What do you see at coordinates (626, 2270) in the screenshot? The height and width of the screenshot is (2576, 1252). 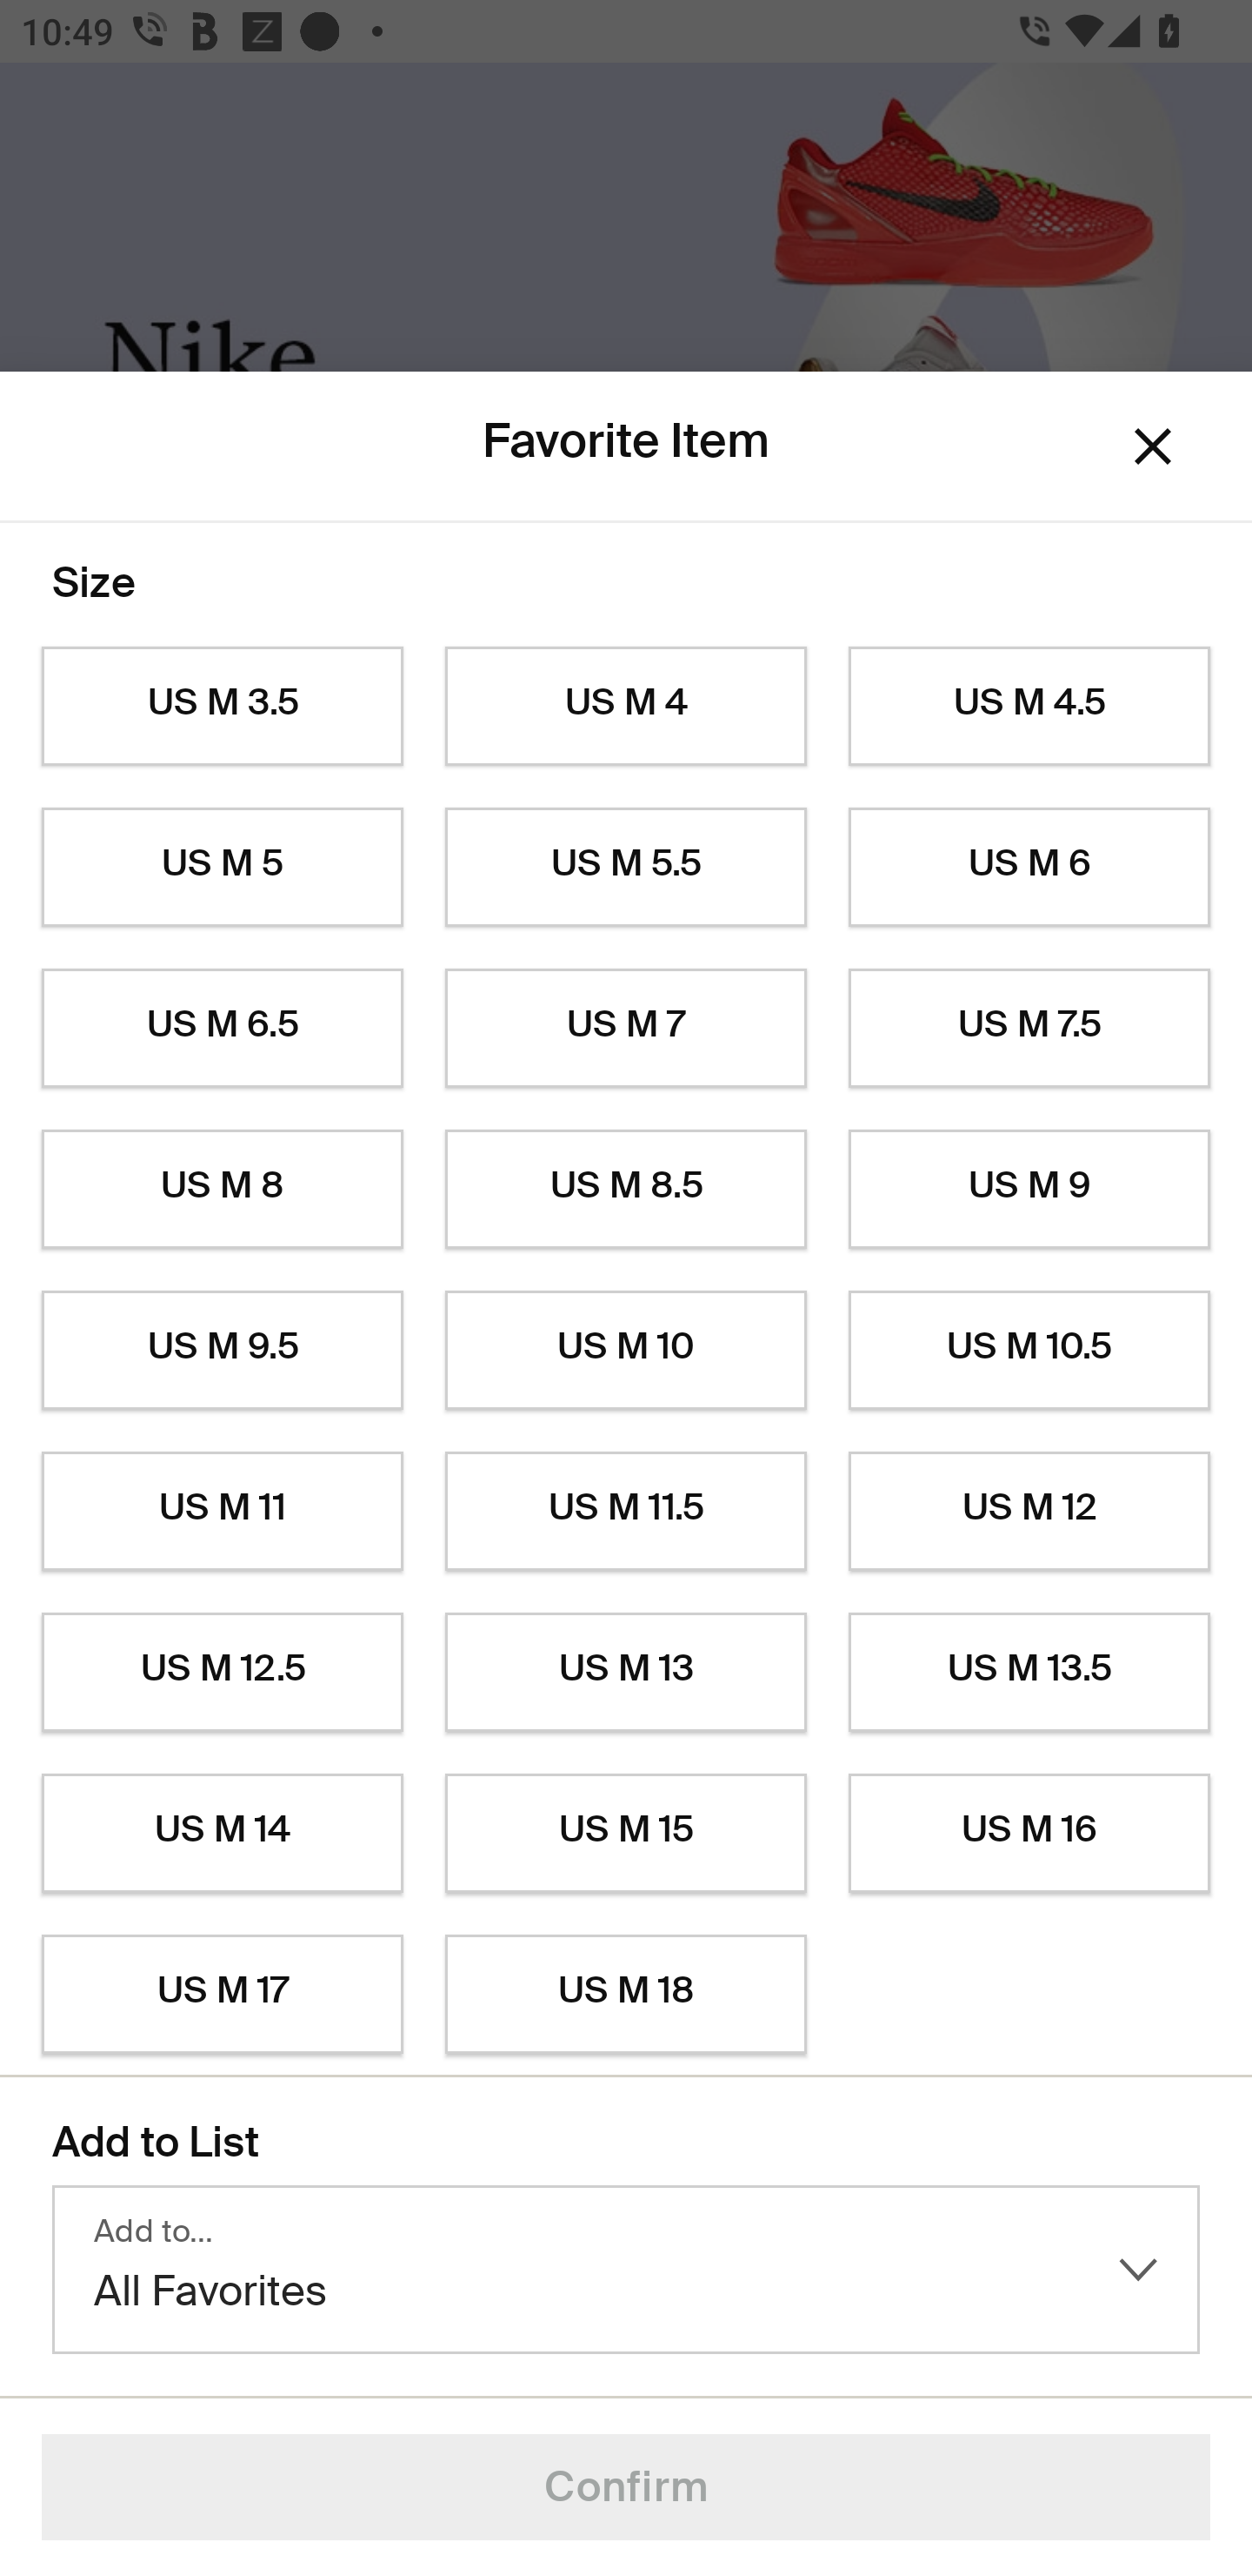 I see `Add to… All Favorites` at bounding box center [626, 2270].